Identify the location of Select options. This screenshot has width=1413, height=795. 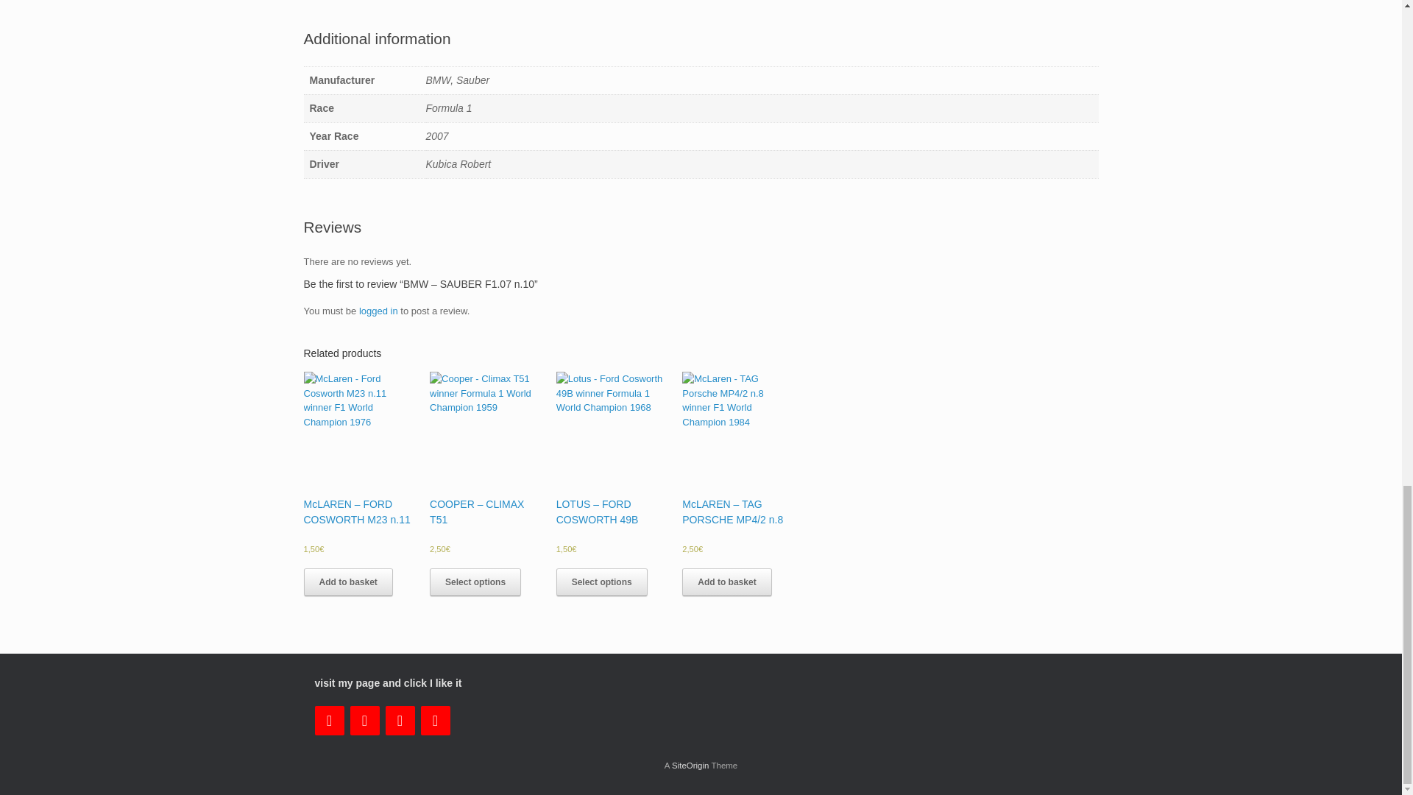
(602, 582).